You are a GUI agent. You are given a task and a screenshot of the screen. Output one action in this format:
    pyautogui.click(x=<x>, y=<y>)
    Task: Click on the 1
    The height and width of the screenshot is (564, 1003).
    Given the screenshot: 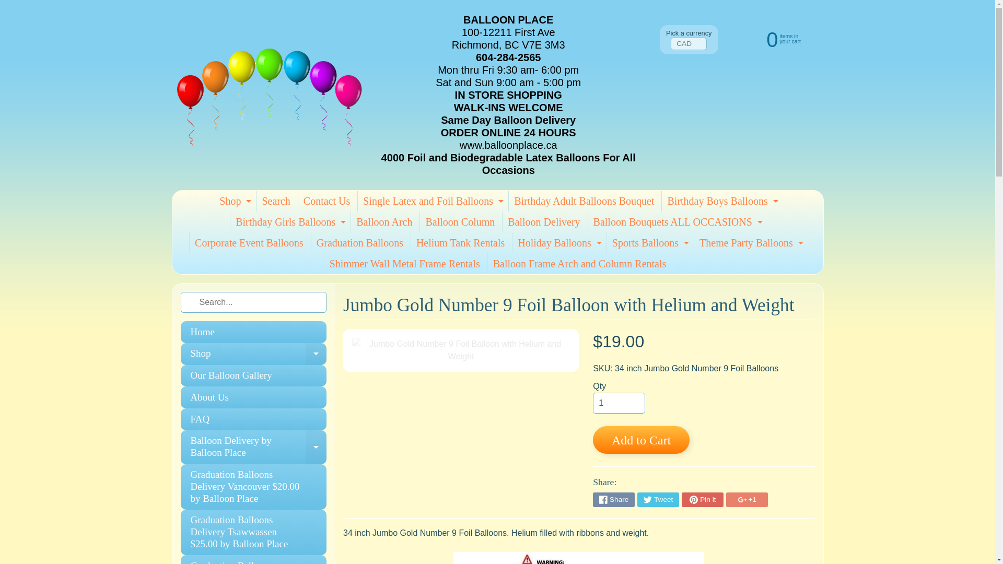 What is the action you would take?
    pyautogui.click(x=773, y=39)
    